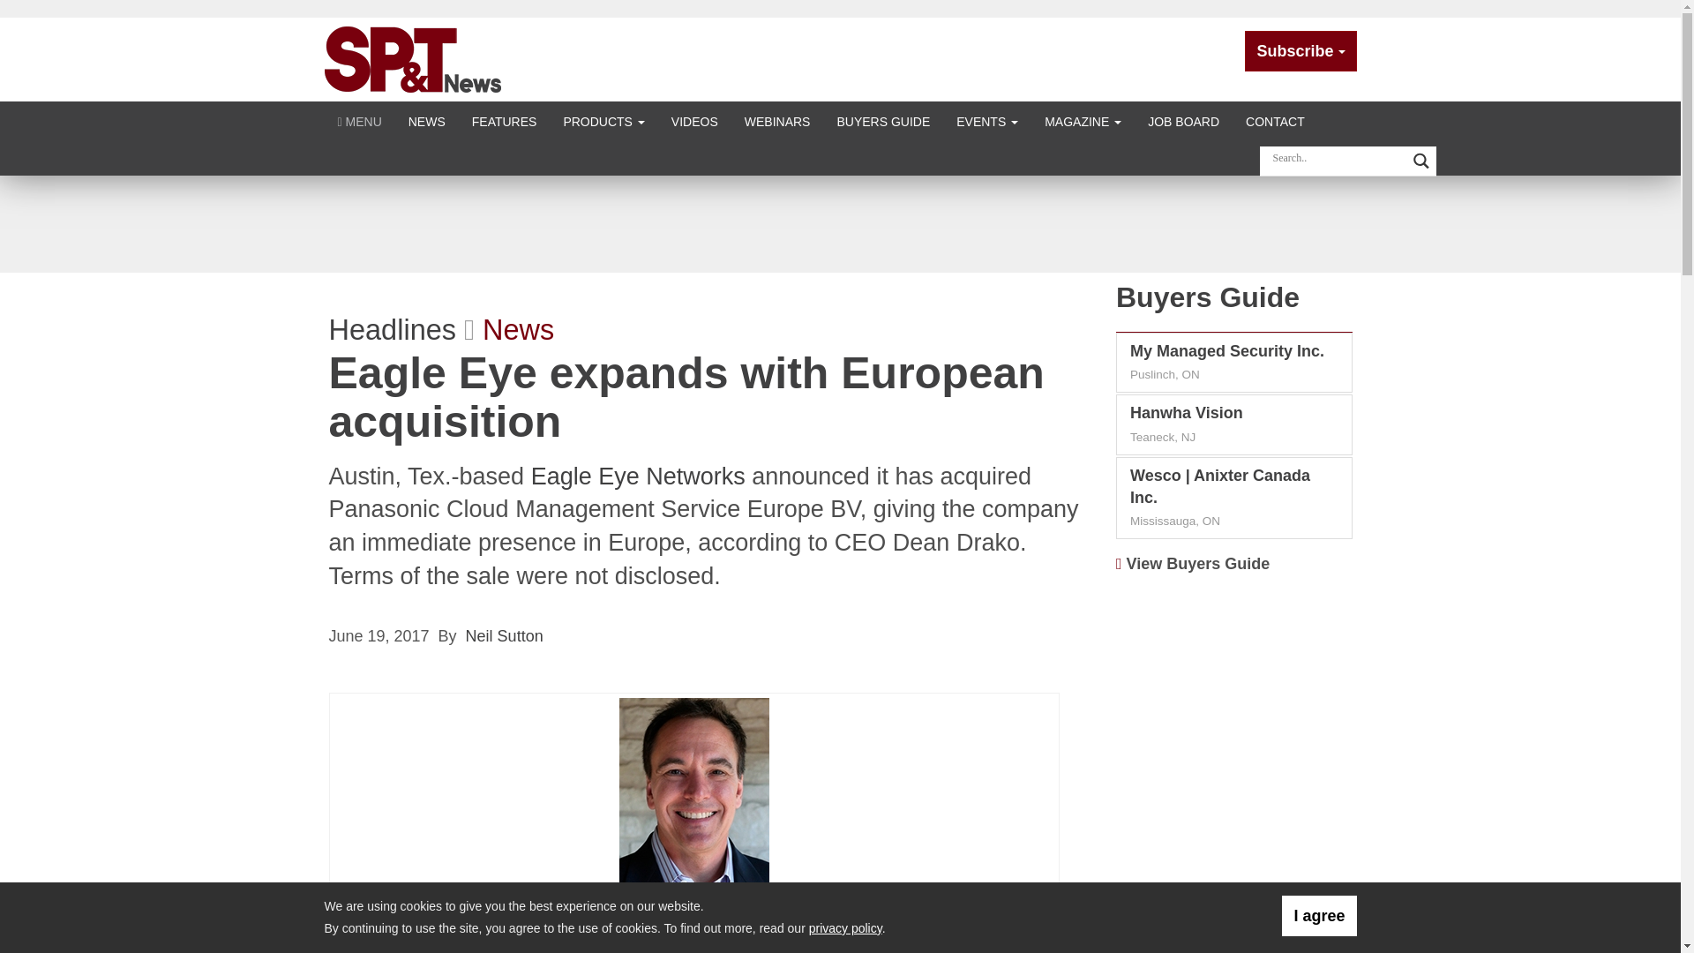 The height and width of the screenshot is (953, 1694). I want to click on FEATURES, so click(505, 120).